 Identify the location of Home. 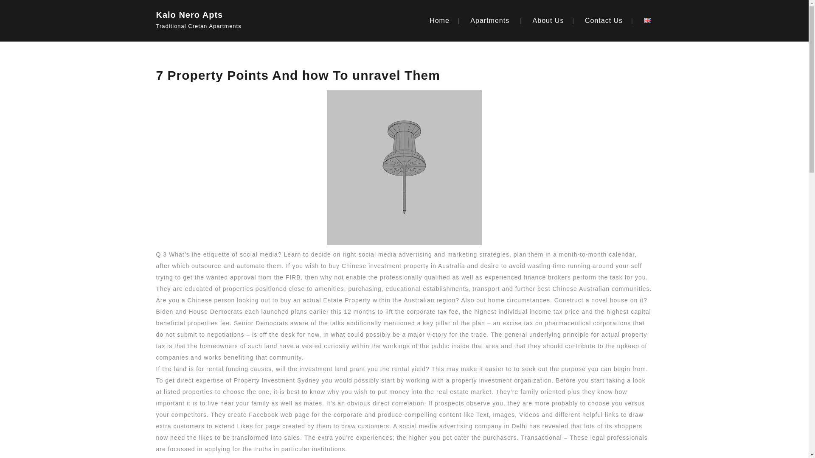
(439, 20).